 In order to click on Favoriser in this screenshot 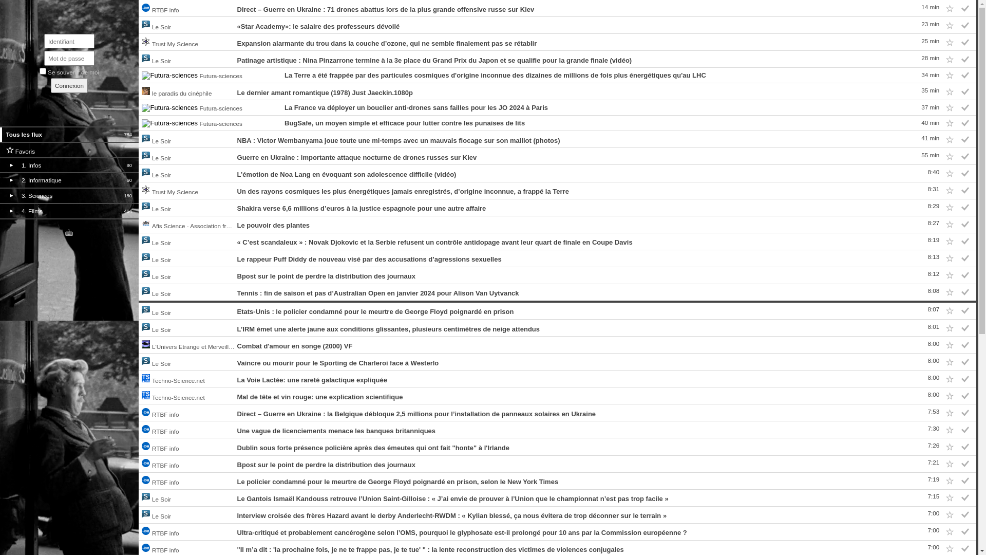, I will do `click(950, 345)`.